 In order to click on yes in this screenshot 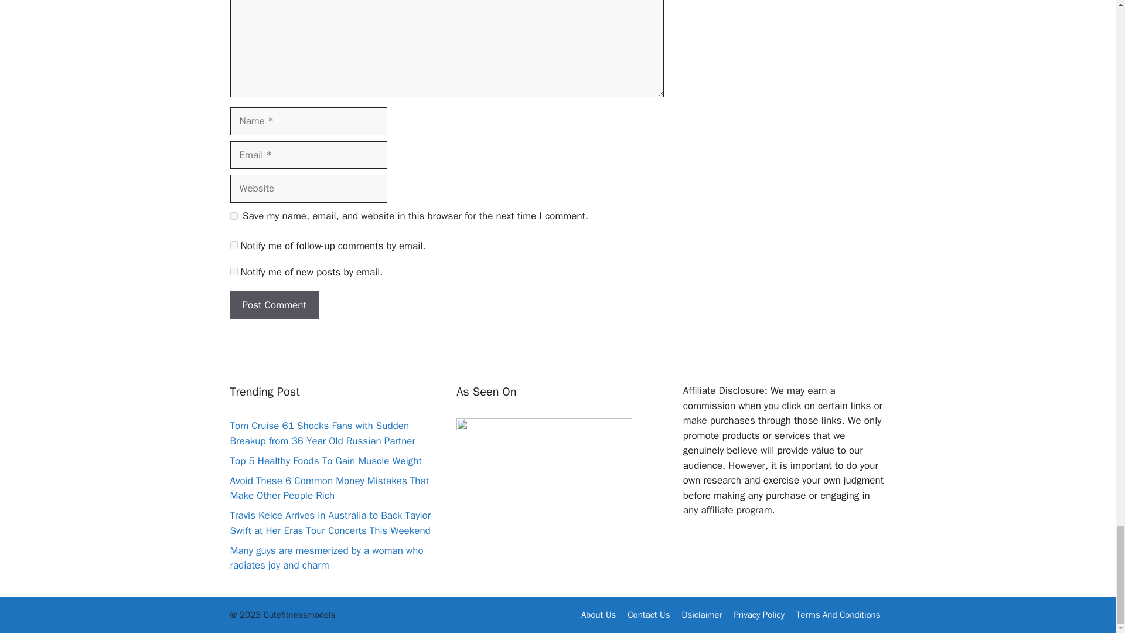, I will do `click(233, 216)`.